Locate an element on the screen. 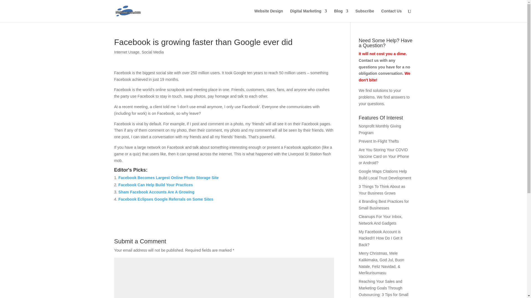 The image size is (531, 298). Subscribe is located at coordinates (365, 15).